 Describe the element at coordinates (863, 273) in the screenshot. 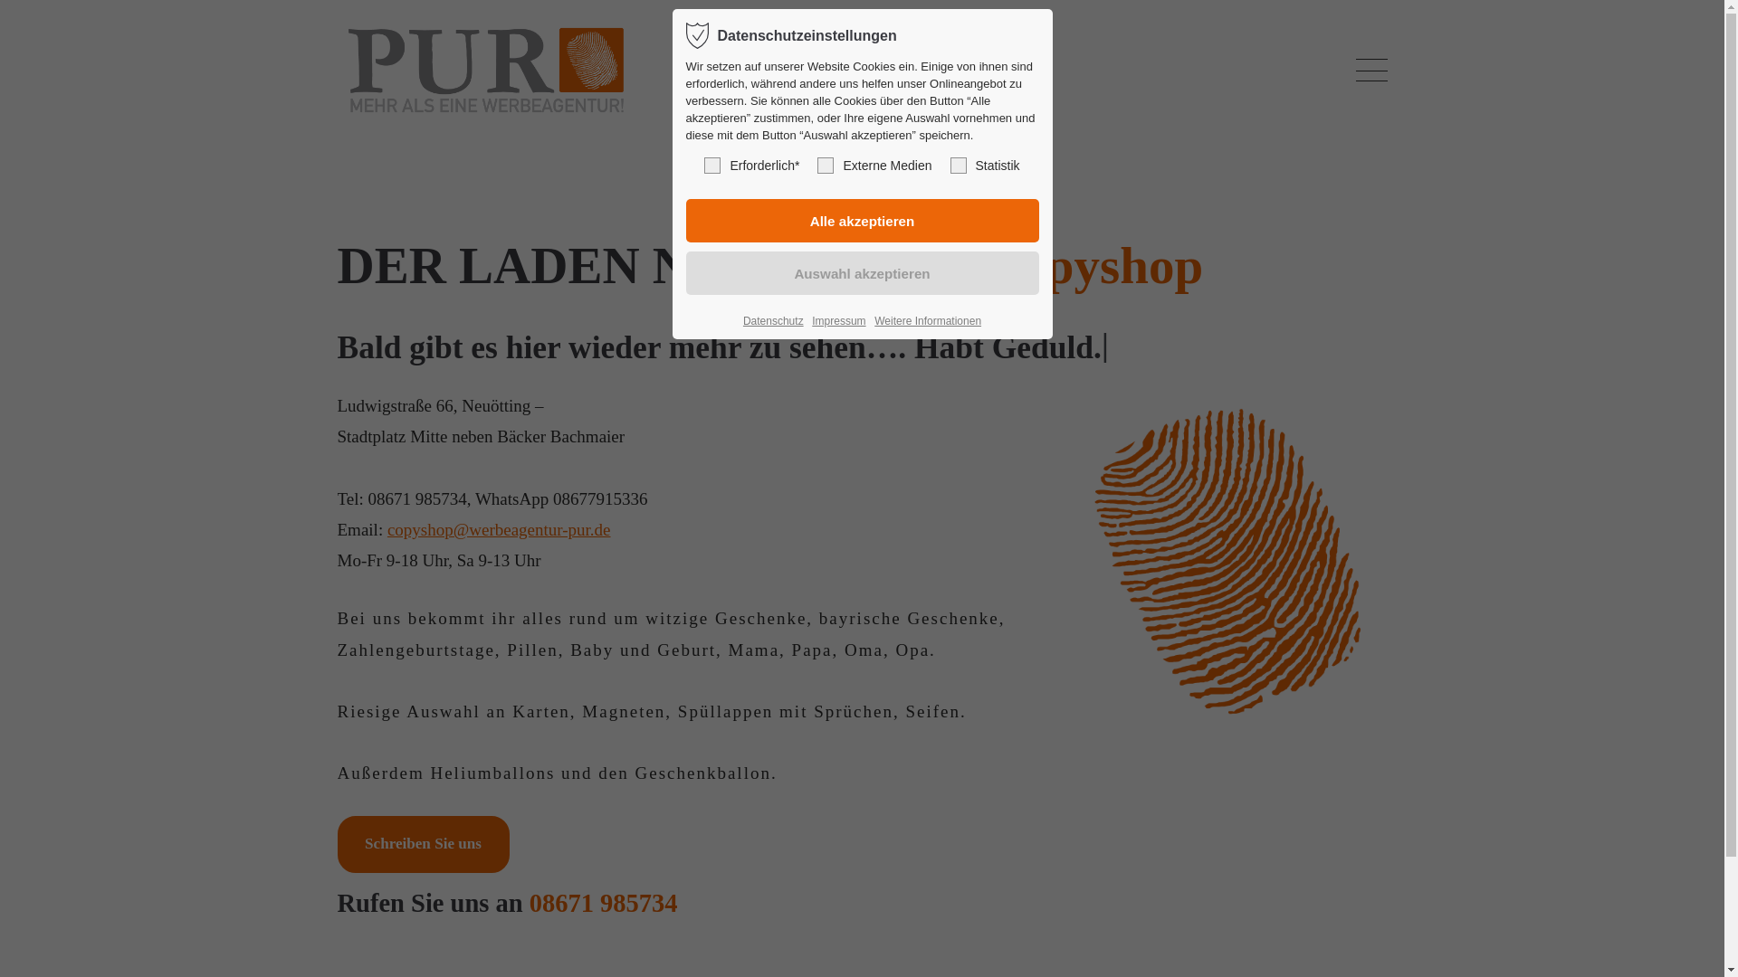

I see `Auswahl akzeptieren` at that location.